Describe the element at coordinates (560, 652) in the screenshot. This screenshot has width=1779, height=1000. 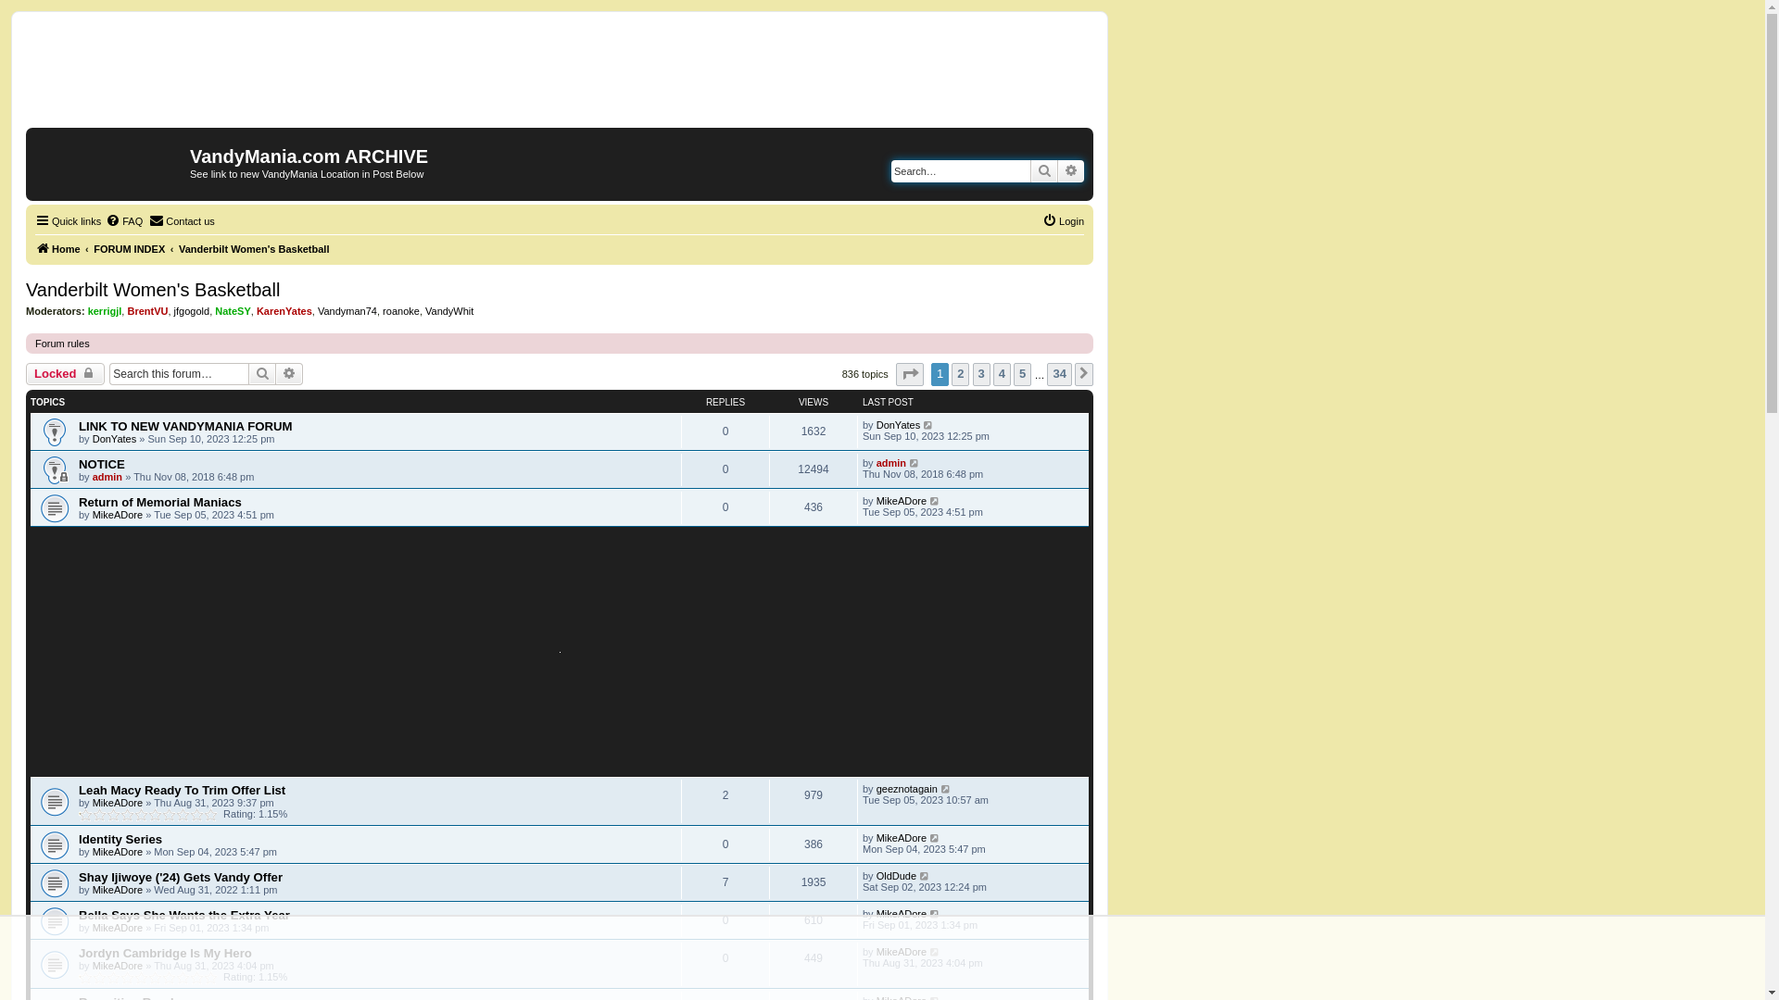
I see `3rd party ad content` at that location.